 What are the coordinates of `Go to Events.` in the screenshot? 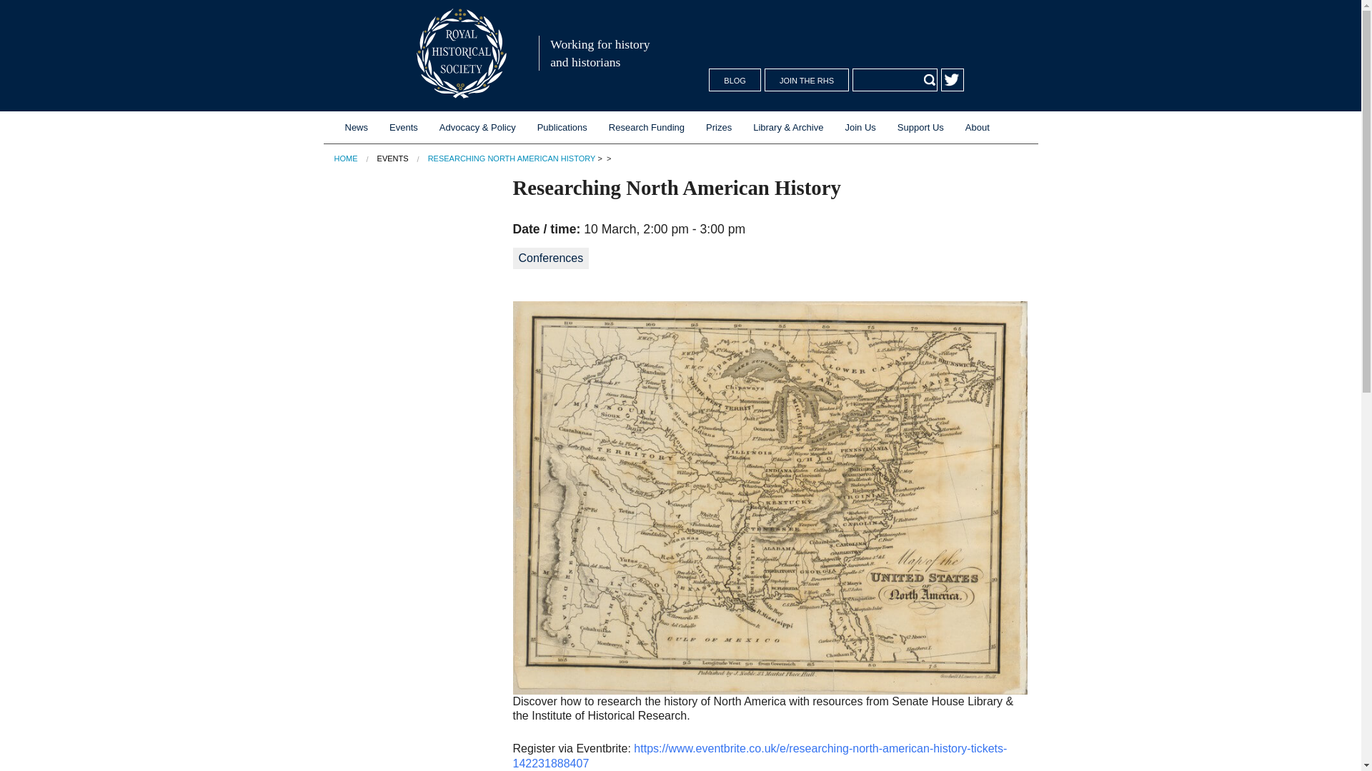 It's located at (393, 158).